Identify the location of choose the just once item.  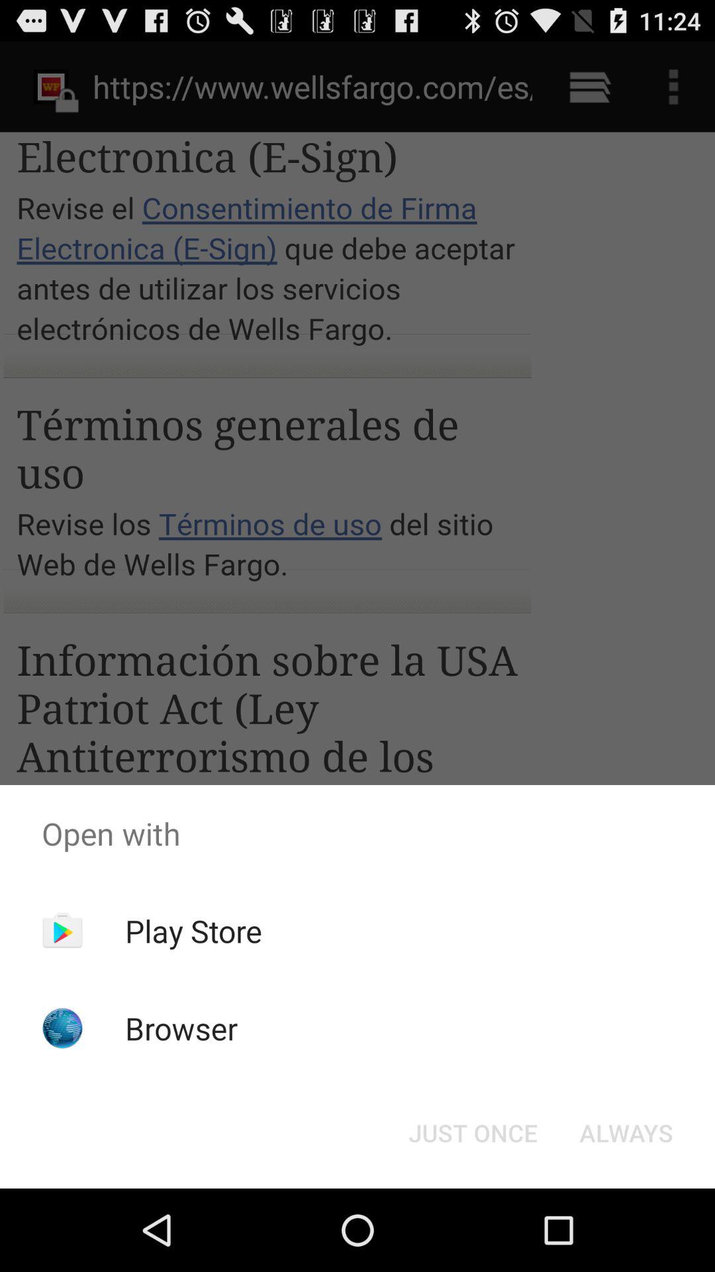
(473, 1133).